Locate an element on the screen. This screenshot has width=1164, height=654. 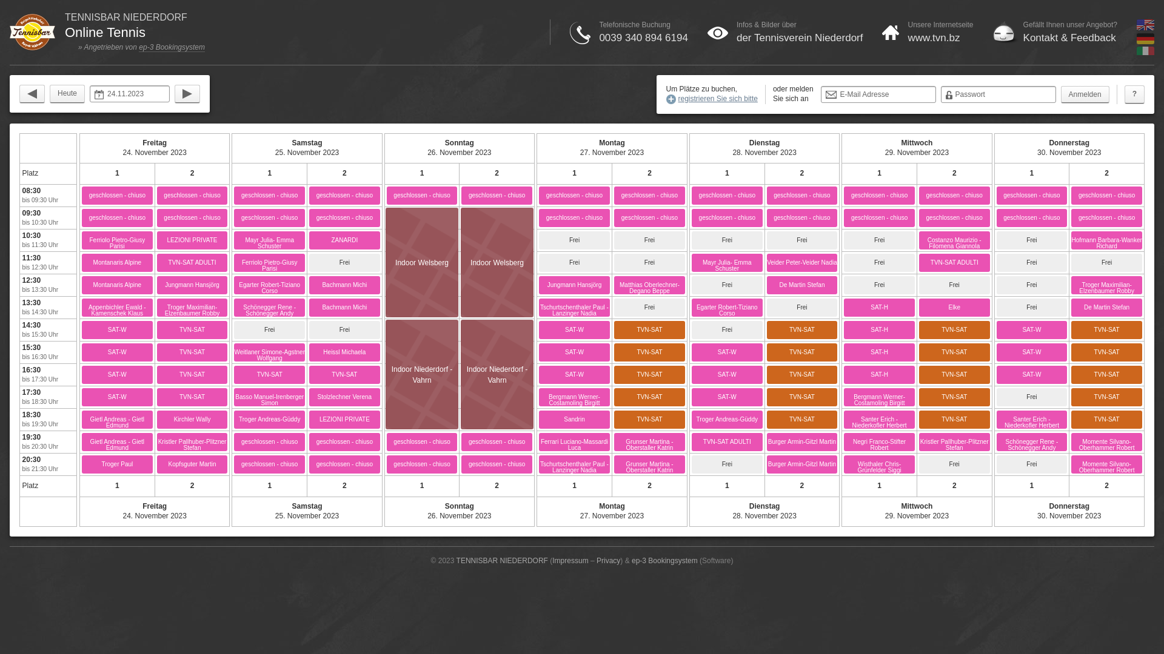
SAT-W is located at coordinates (575, 375).